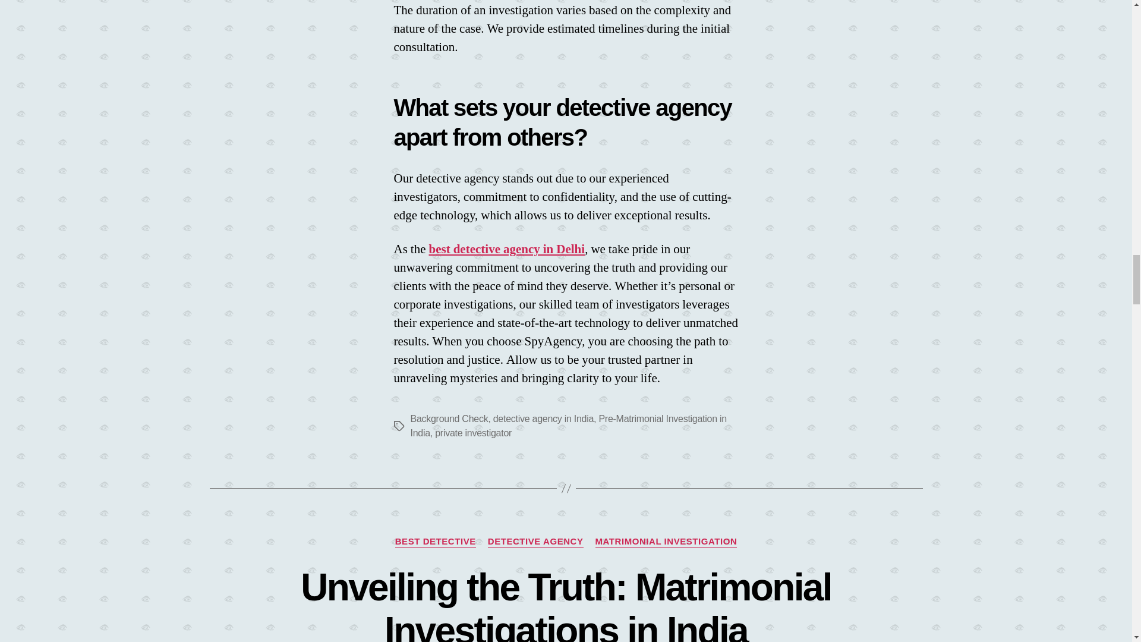 This screenshot has height=642, width=1141. What do you see at coordinates (535, 542) in the screenshot?
I see `DETECTIVE AGENCY` at bounding box center [535, 542].